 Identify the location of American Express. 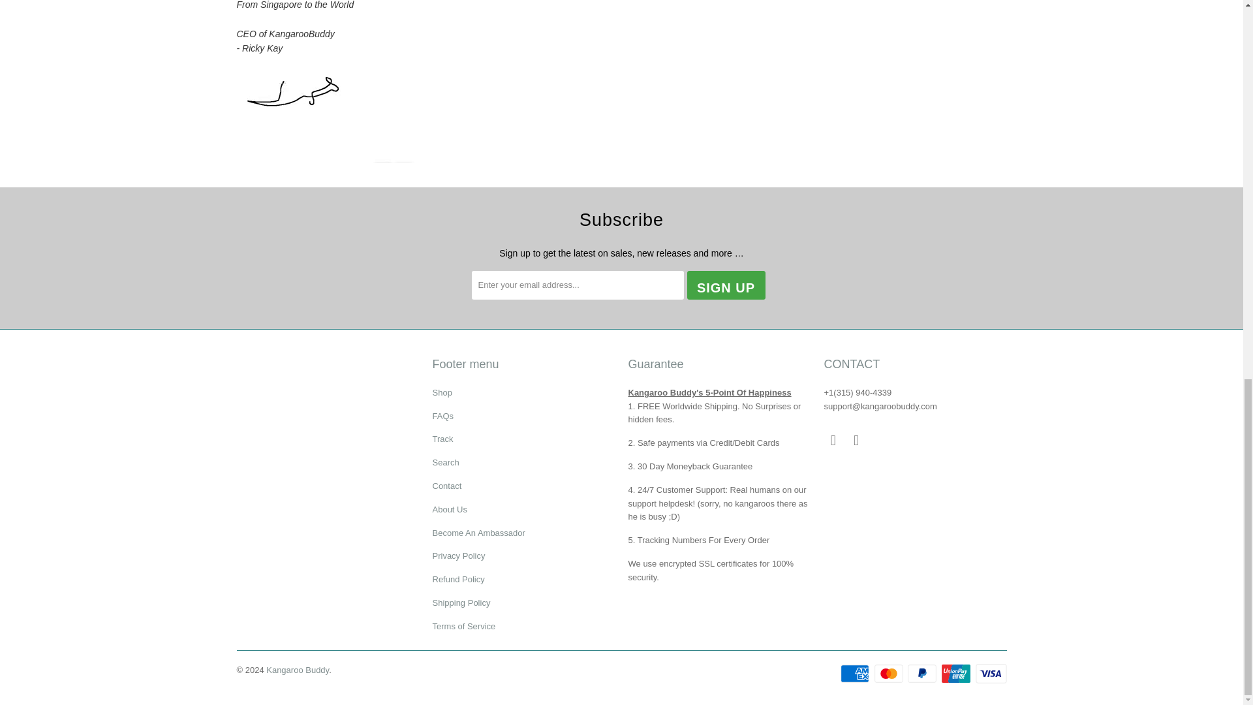
(856, 674).